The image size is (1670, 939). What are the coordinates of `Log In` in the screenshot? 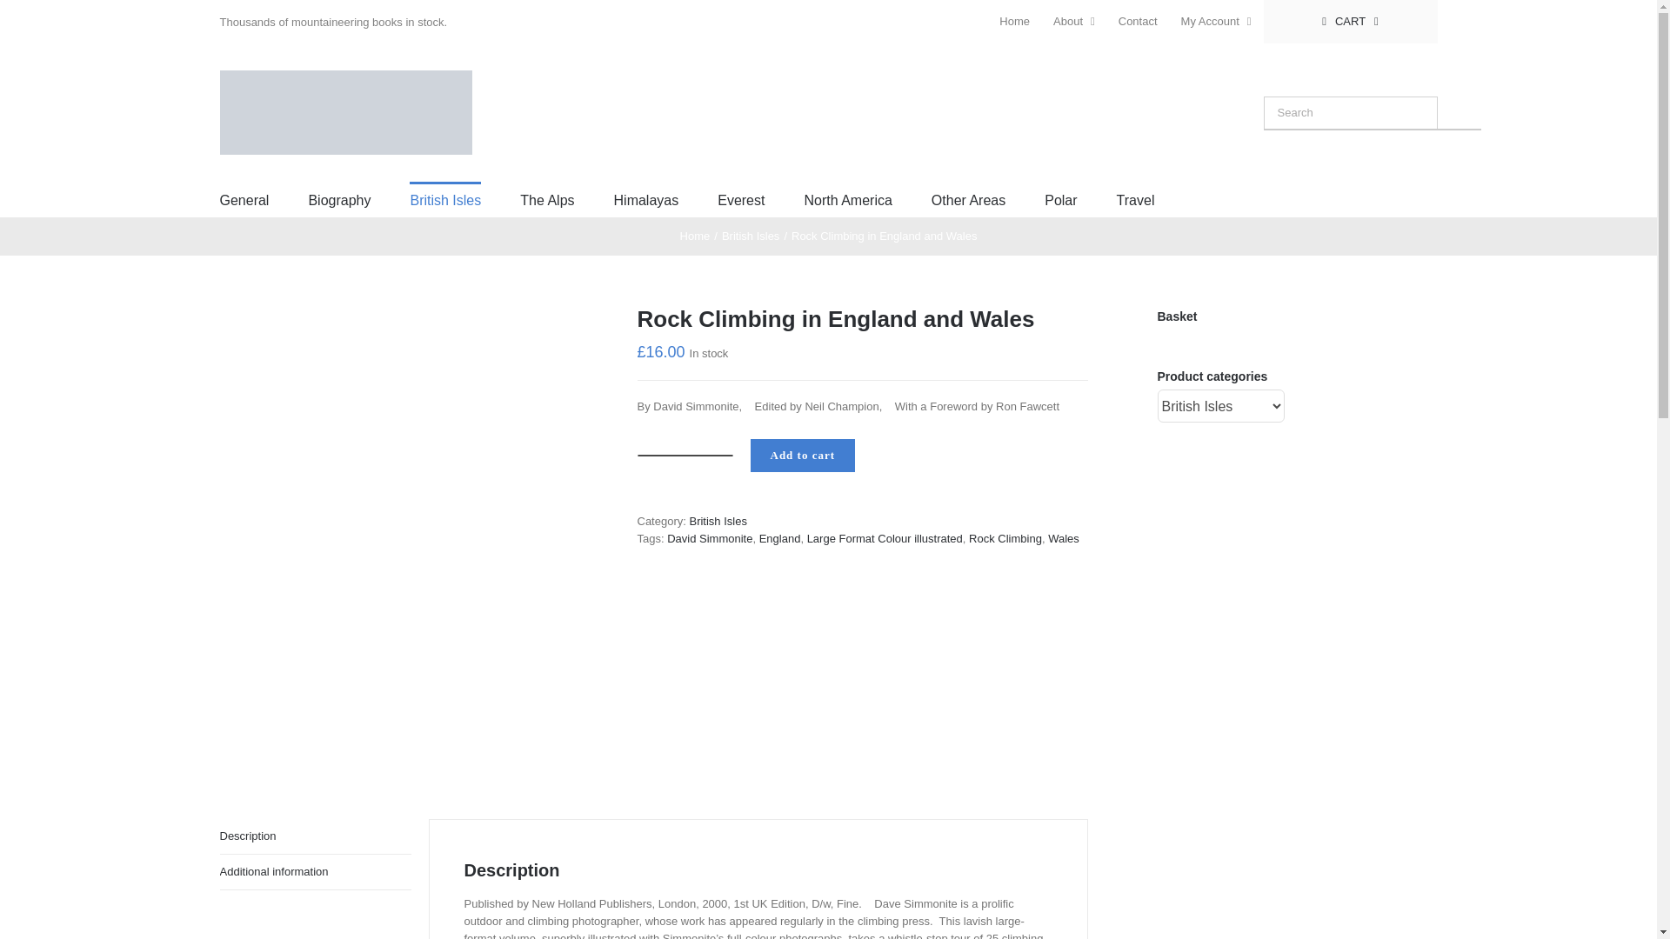 It's located at (1279, 186).